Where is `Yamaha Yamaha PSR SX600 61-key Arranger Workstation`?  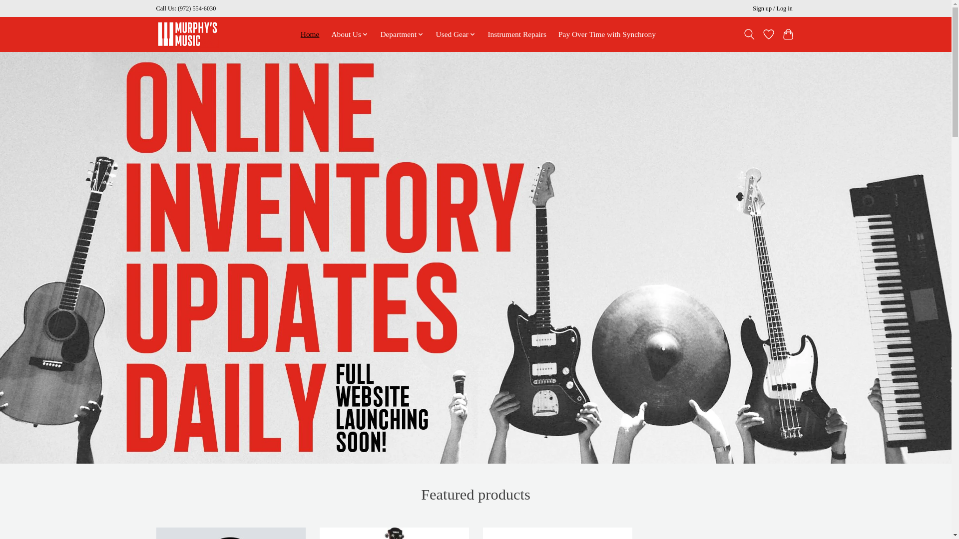
Yamaha Yamaha PSR SX600 61-key Arranger Workstation is located at coordinates (557, 533).